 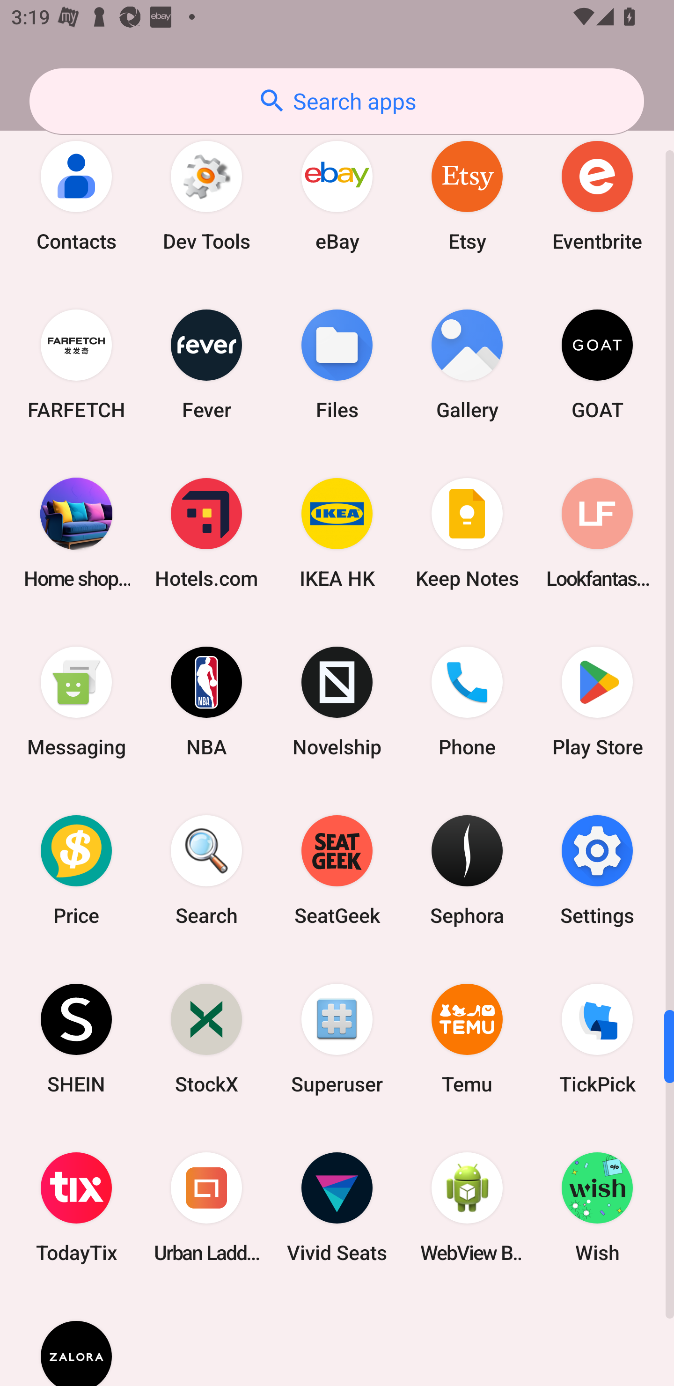 I want to click on Files, so click(x=337, y=364).